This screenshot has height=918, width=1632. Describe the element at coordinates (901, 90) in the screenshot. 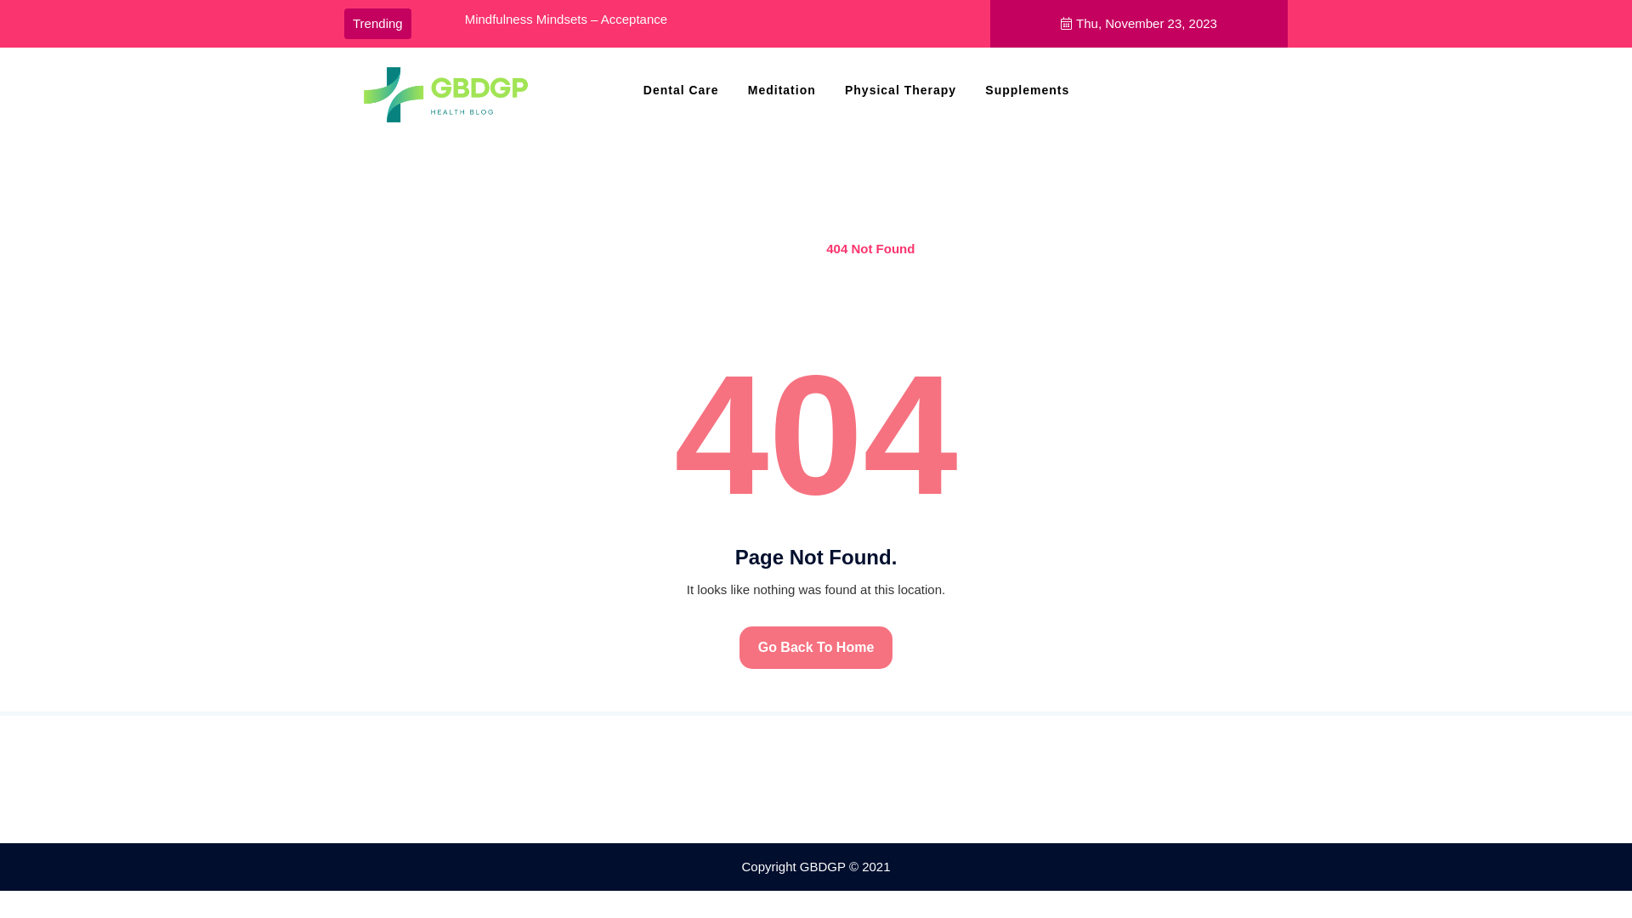

I see `Physical Therapy` at that location.